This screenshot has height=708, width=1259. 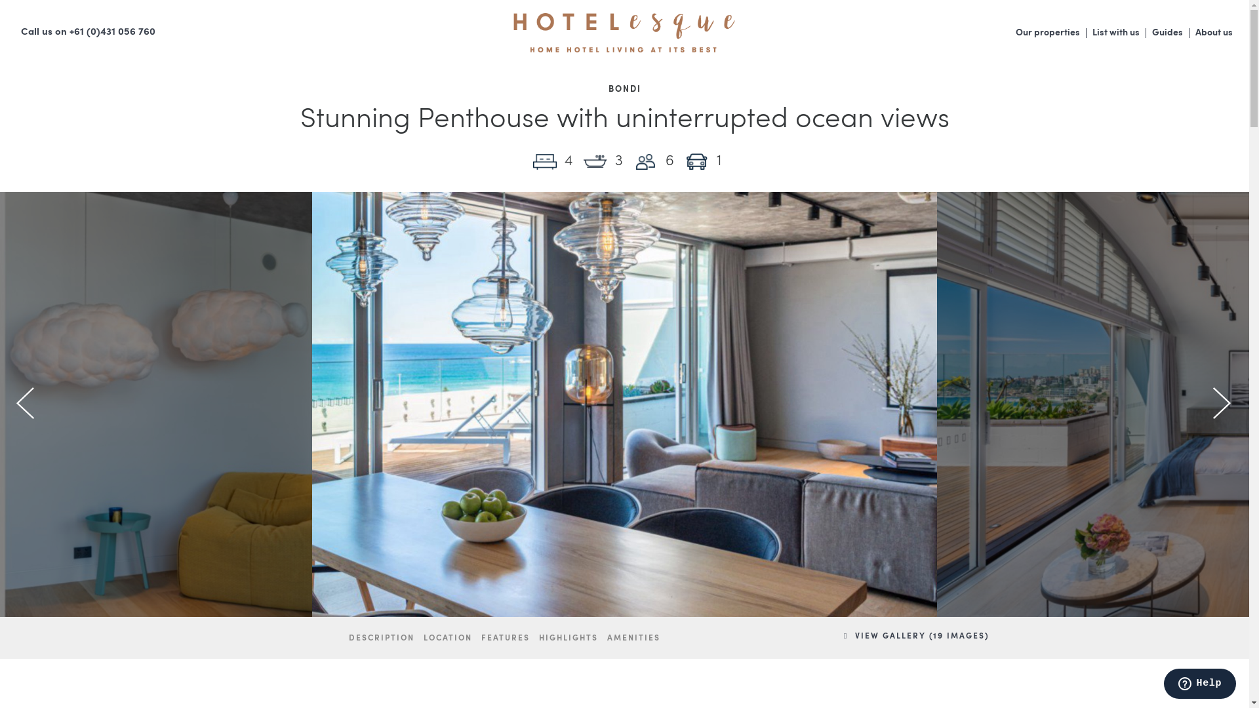 What do you see at coordinates (1167, 33) in the screenshot?
I see `Guides` at bounding box center [1167, 33].